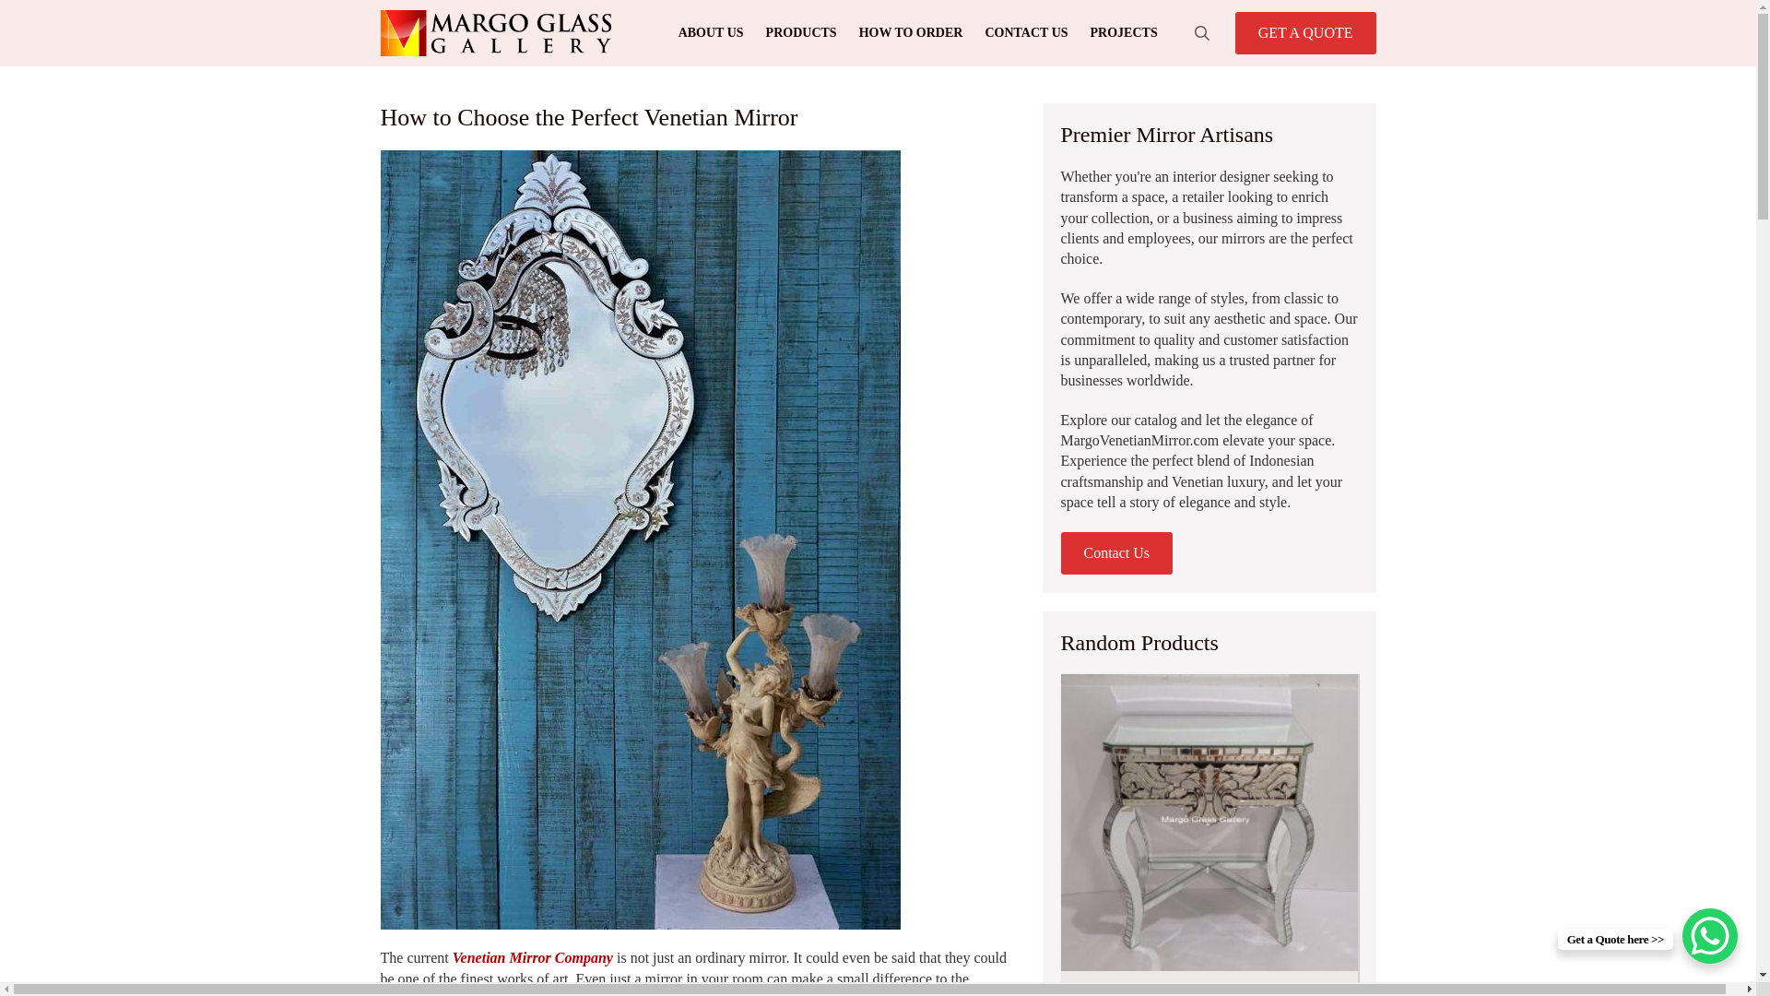  I want to click on CONTACT US, so click(1025, 33).